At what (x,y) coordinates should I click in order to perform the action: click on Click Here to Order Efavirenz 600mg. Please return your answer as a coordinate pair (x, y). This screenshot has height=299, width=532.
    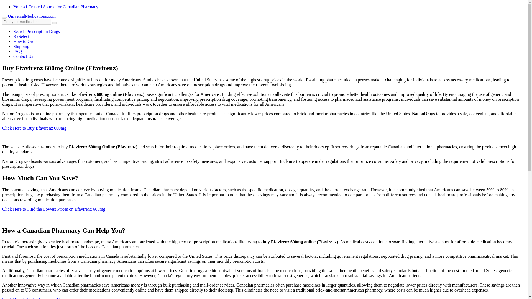
    Looking at the image, I should click on (35, 298).